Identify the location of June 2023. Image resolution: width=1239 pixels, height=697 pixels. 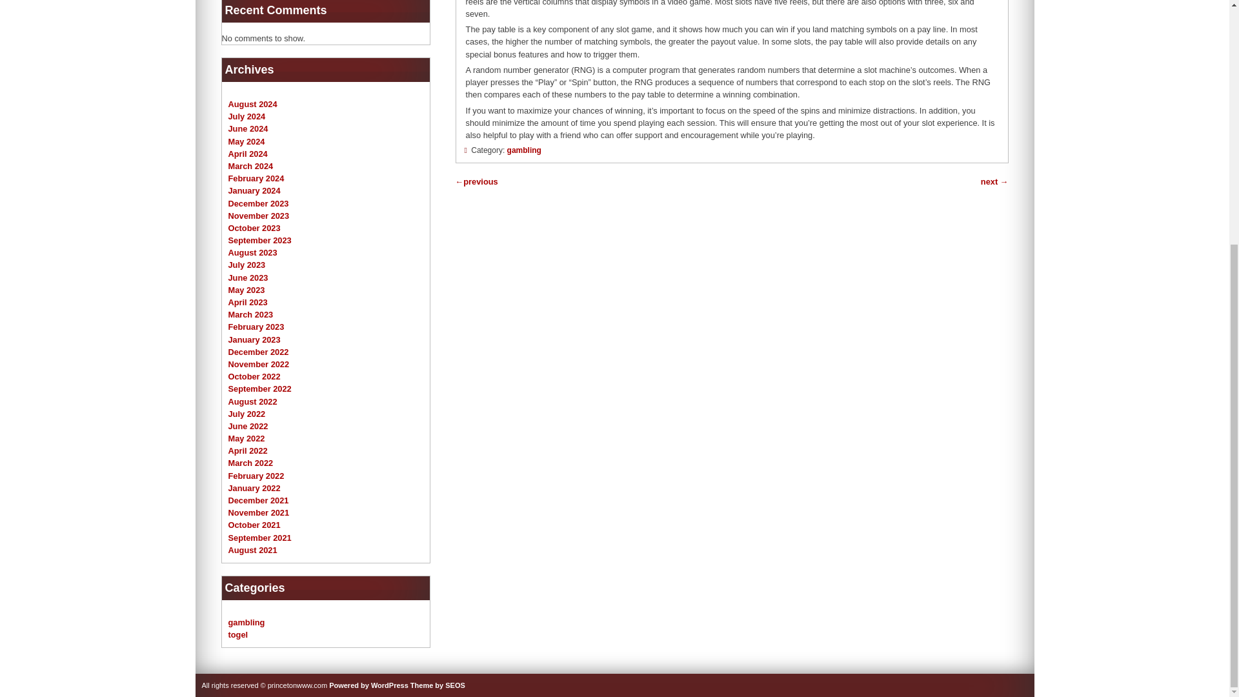
(248, 278).